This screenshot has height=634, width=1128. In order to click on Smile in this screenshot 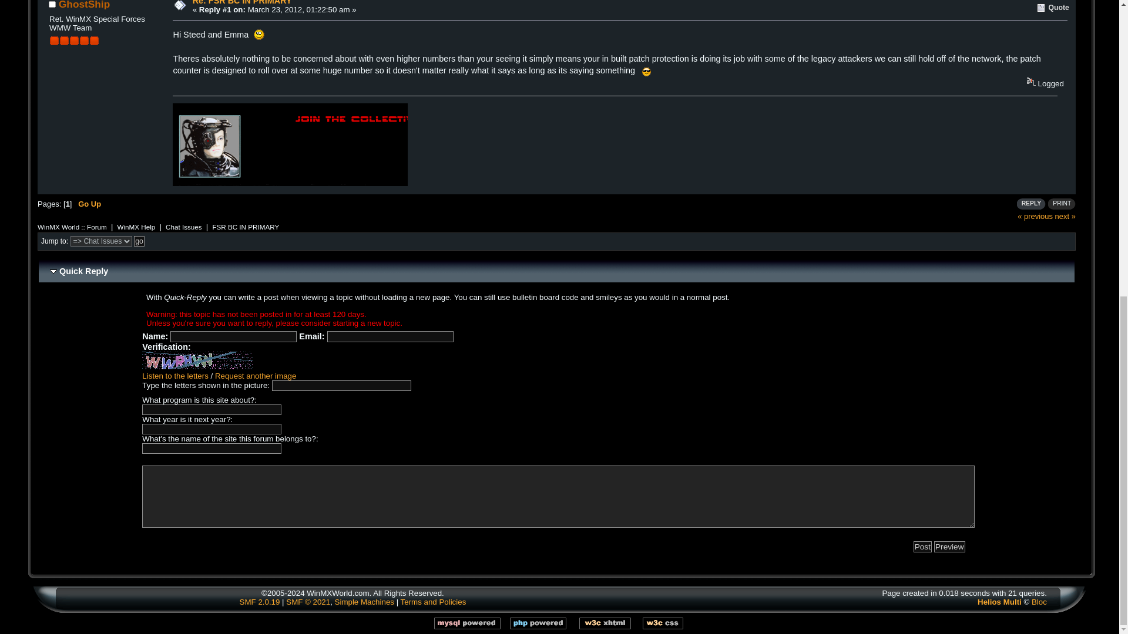, I will do `click(258, 34)`.